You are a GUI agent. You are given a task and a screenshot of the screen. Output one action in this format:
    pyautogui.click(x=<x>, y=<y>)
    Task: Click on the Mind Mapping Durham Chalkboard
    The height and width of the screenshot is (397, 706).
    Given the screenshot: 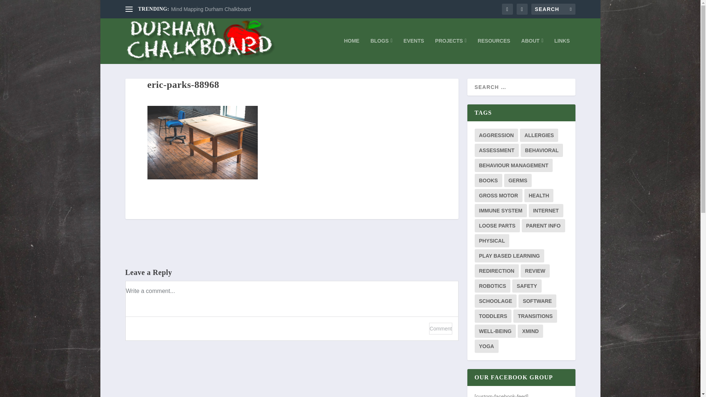 What is the action you would take?
    pyautogui.click(x=210, y=9)
    